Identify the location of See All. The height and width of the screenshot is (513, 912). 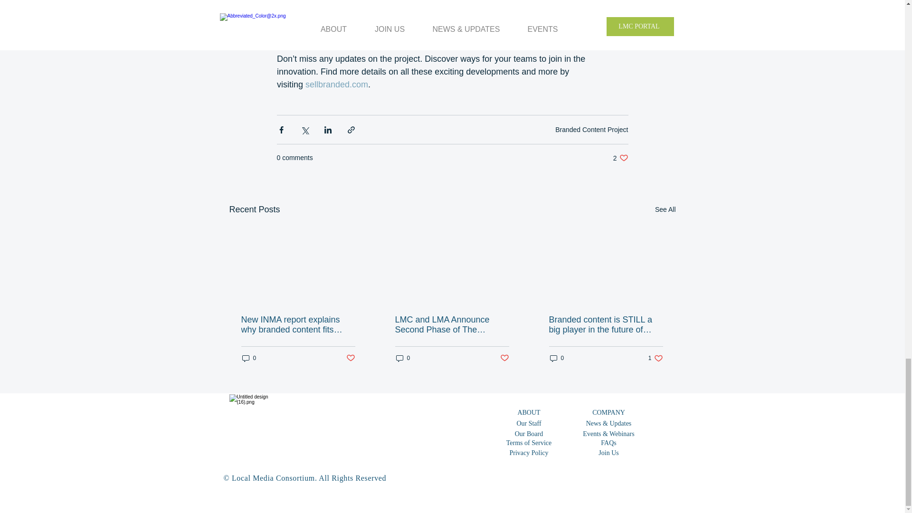
(350, 358).